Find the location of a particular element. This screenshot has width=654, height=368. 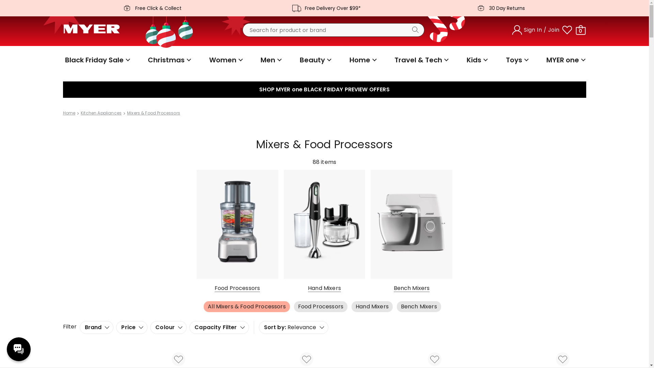

Food Processors is located at coordinates (321, 307).